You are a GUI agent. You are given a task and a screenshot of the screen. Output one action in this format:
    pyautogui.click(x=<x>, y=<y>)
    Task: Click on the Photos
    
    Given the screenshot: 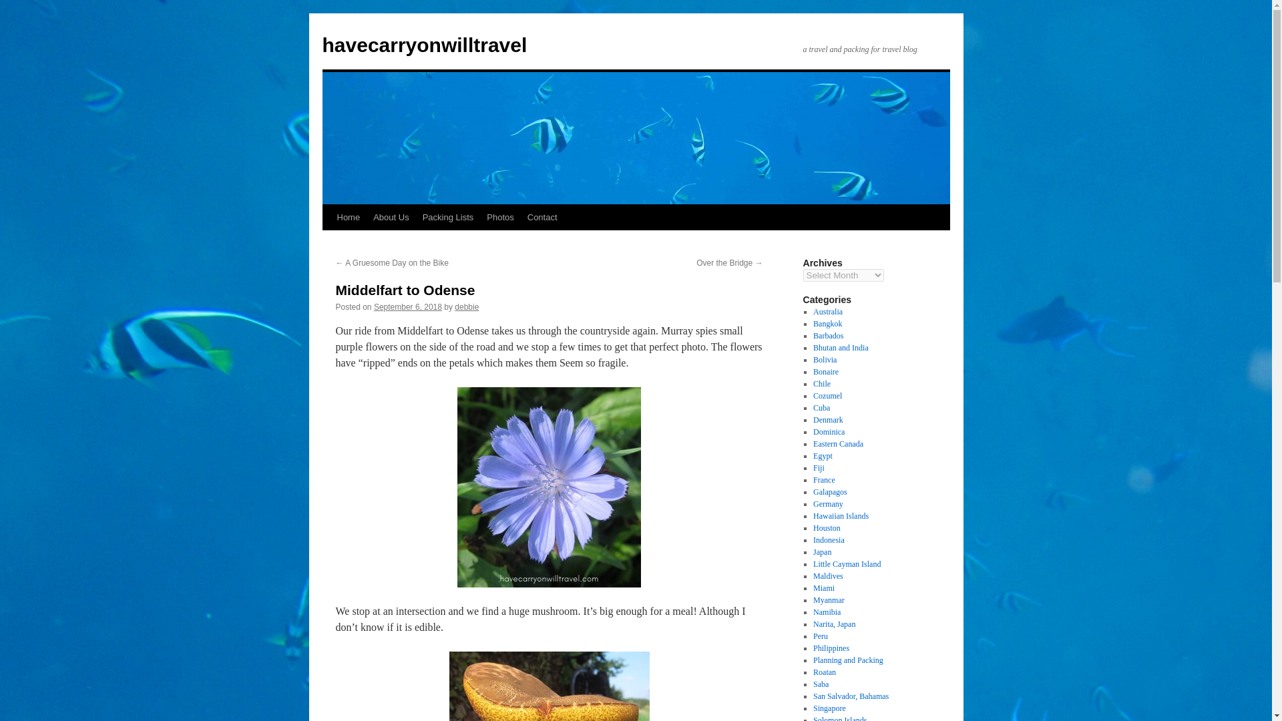 What is the action you would take?
    pyautogui.click(x=499, y=217)
    